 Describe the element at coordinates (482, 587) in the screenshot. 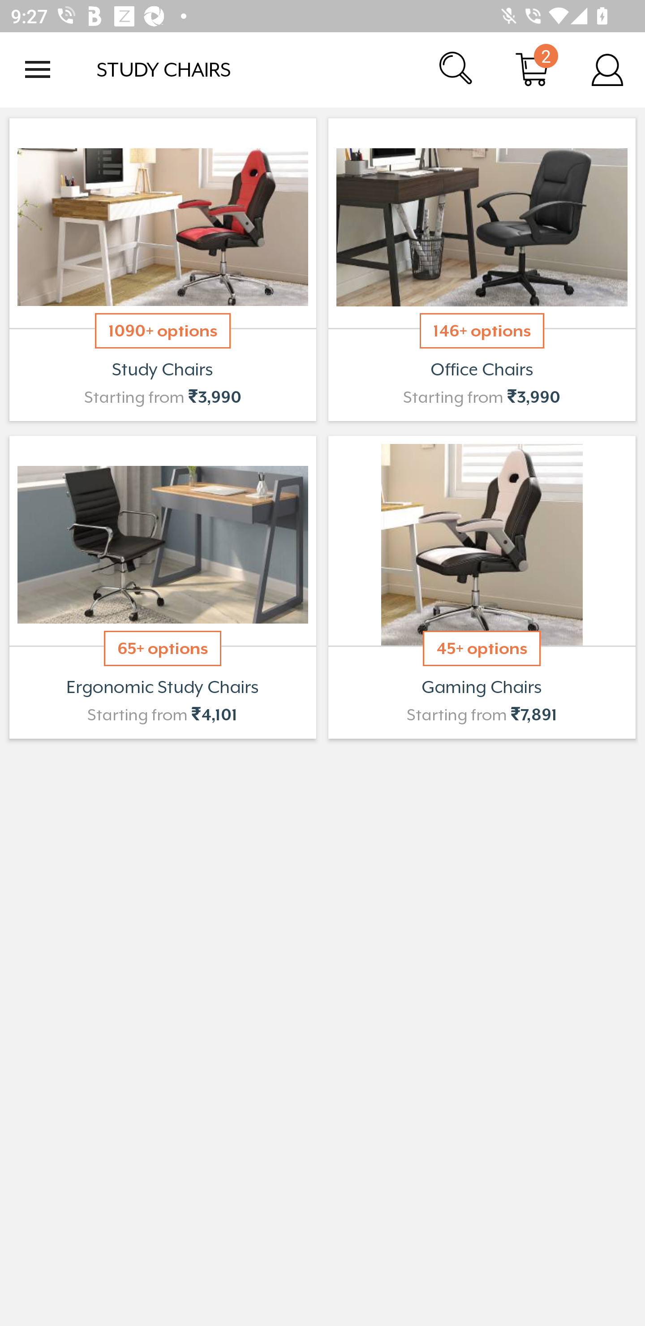

I see `29+ options Decor Starting from  ₹464` at that location.